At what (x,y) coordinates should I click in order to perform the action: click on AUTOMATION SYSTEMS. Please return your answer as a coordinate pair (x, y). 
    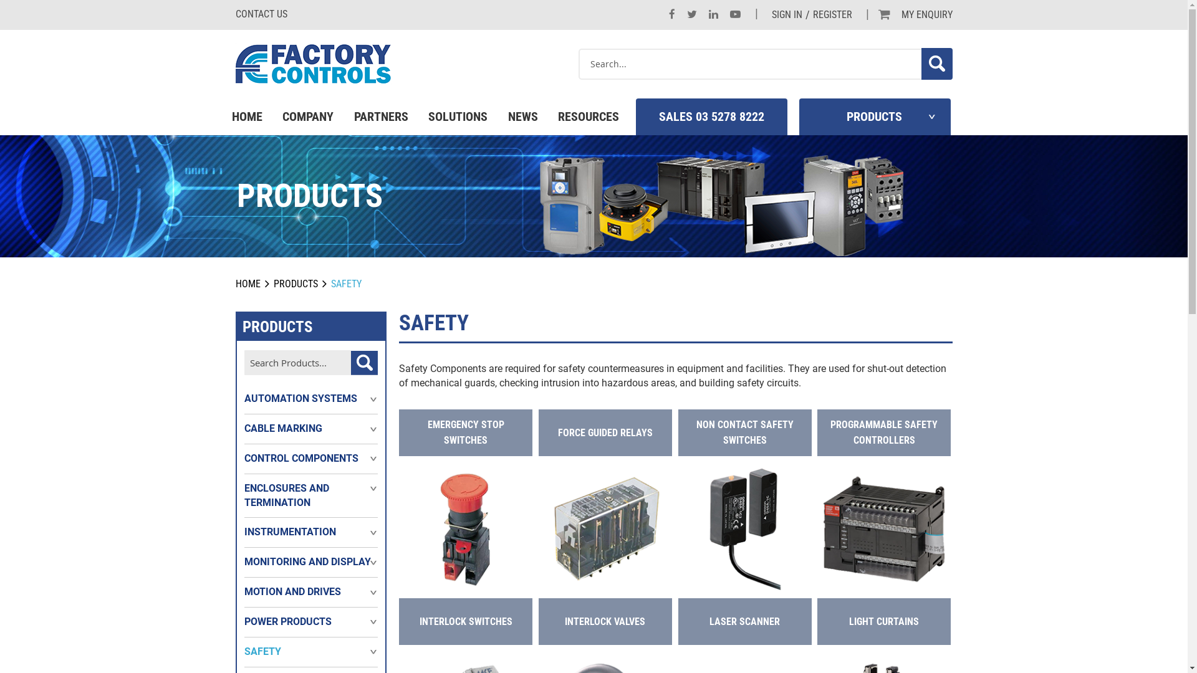
    Looking at the image, I should click on (300, 399).